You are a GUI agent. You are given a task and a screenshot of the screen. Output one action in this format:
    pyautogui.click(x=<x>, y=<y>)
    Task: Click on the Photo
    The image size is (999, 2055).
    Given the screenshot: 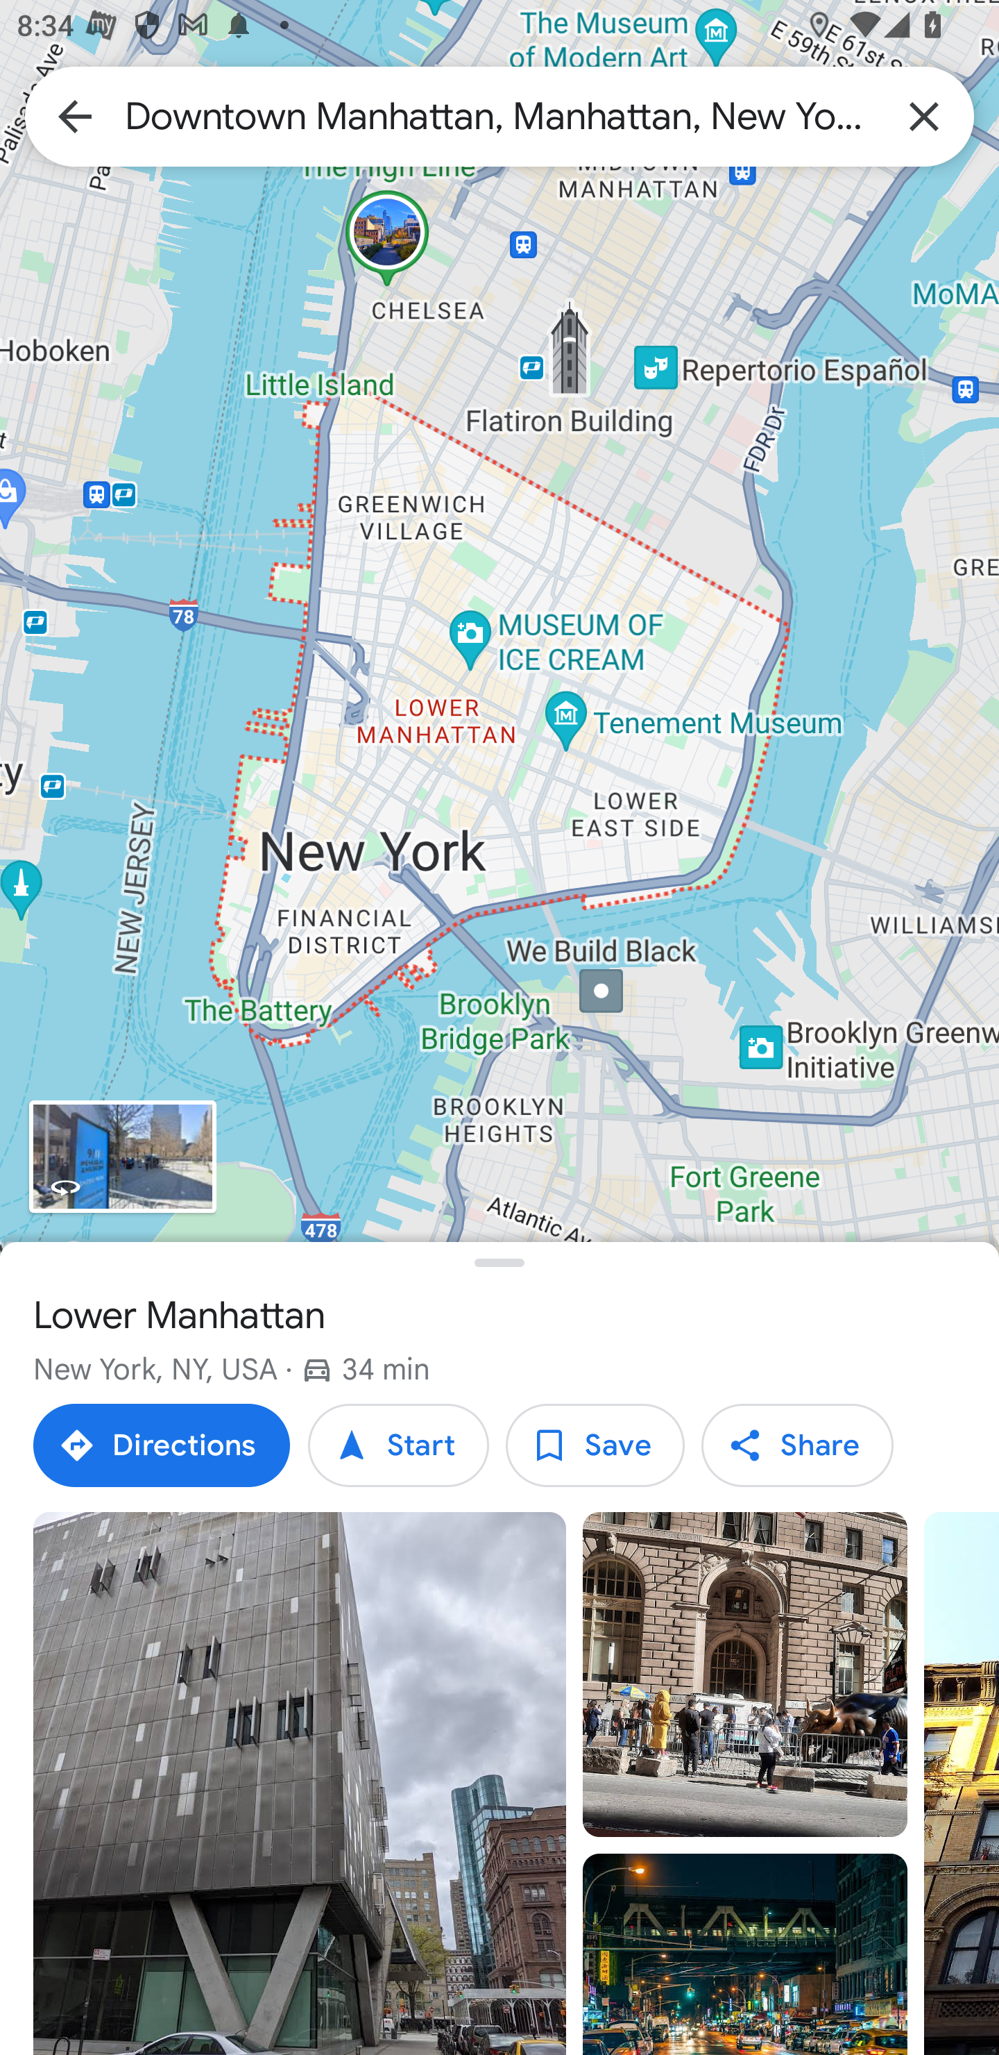 What is the action you would take?
    pyautogui.click(x=300, y=1784)
    